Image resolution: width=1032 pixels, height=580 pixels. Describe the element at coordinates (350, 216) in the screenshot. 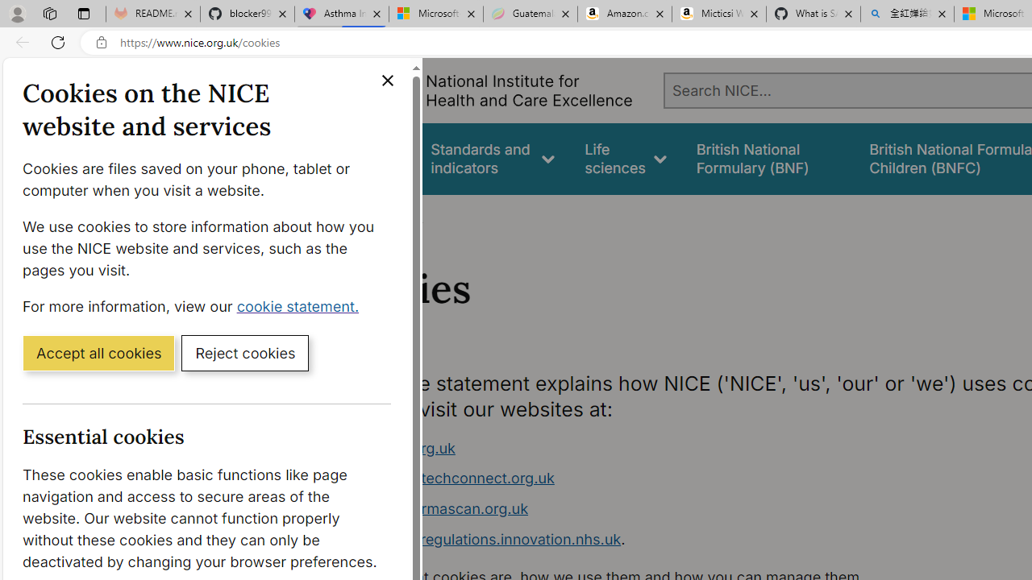

I see `Home>` at that location.